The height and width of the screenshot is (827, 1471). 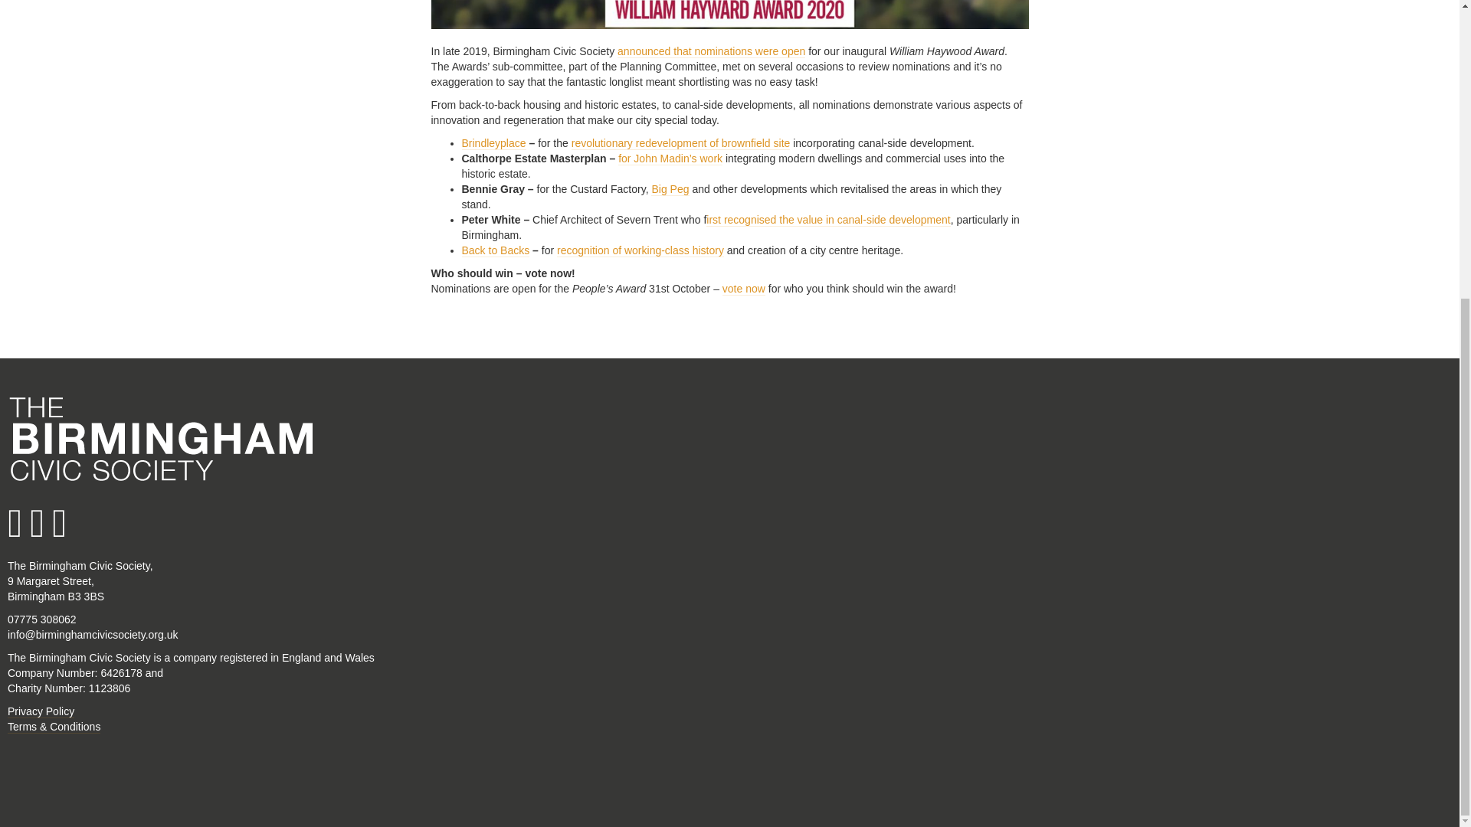 I want to click on irst recognised the value in canal-side development, so click(x=827, y=219).